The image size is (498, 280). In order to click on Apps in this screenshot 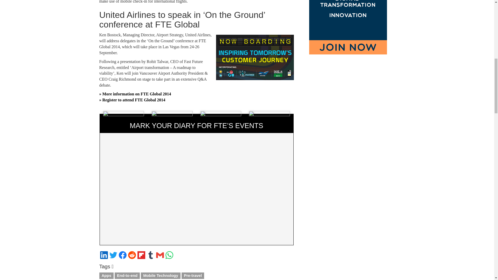, I will do `click(106, 275)`.